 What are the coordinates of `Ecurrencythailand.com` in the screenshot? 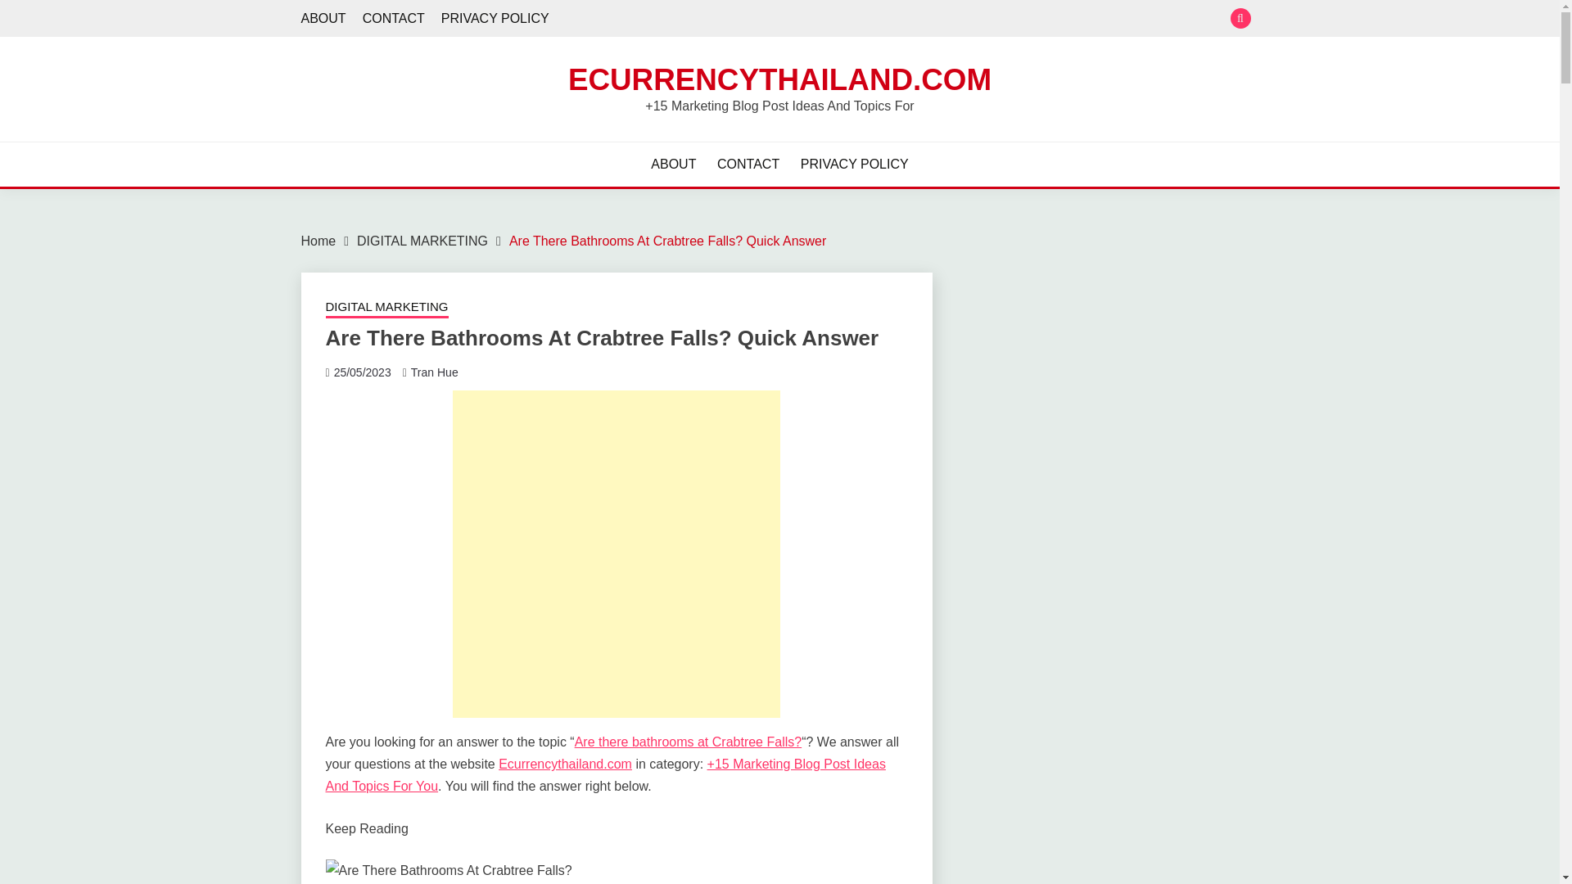 It's located at (565, 763).